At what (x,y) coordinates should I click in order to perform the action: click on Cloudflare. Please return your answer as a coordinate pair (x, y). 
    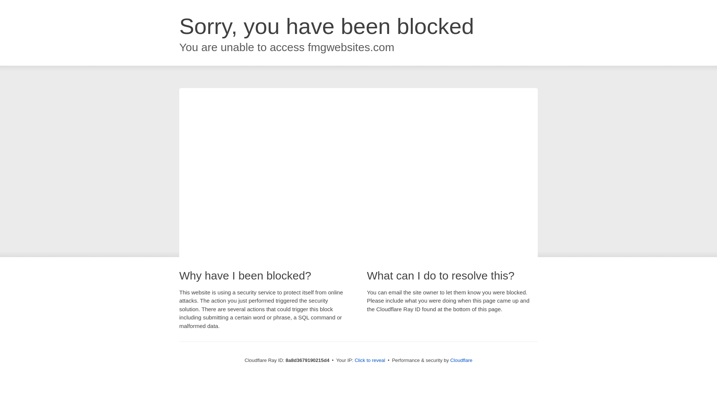
    Looking at the image, I should click on (461, 360).